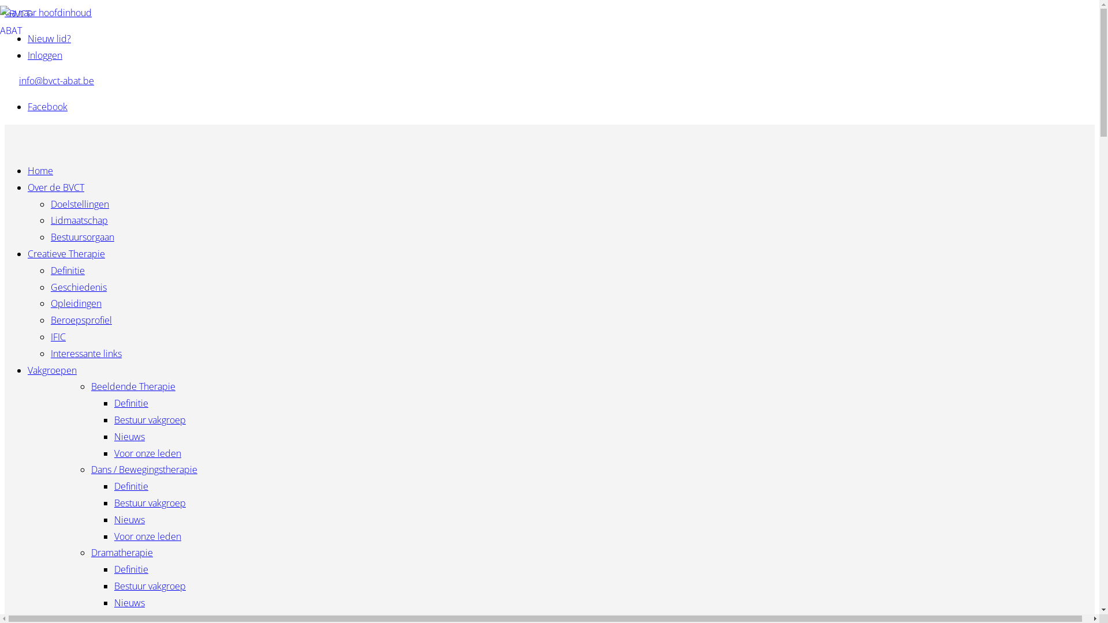 Image resolution: width=1108 pixels, height=623 pixels. What do you see at coordinates (129, 437) in the screenshot?
I see `Nieuws` at bounding box center [129, 437].